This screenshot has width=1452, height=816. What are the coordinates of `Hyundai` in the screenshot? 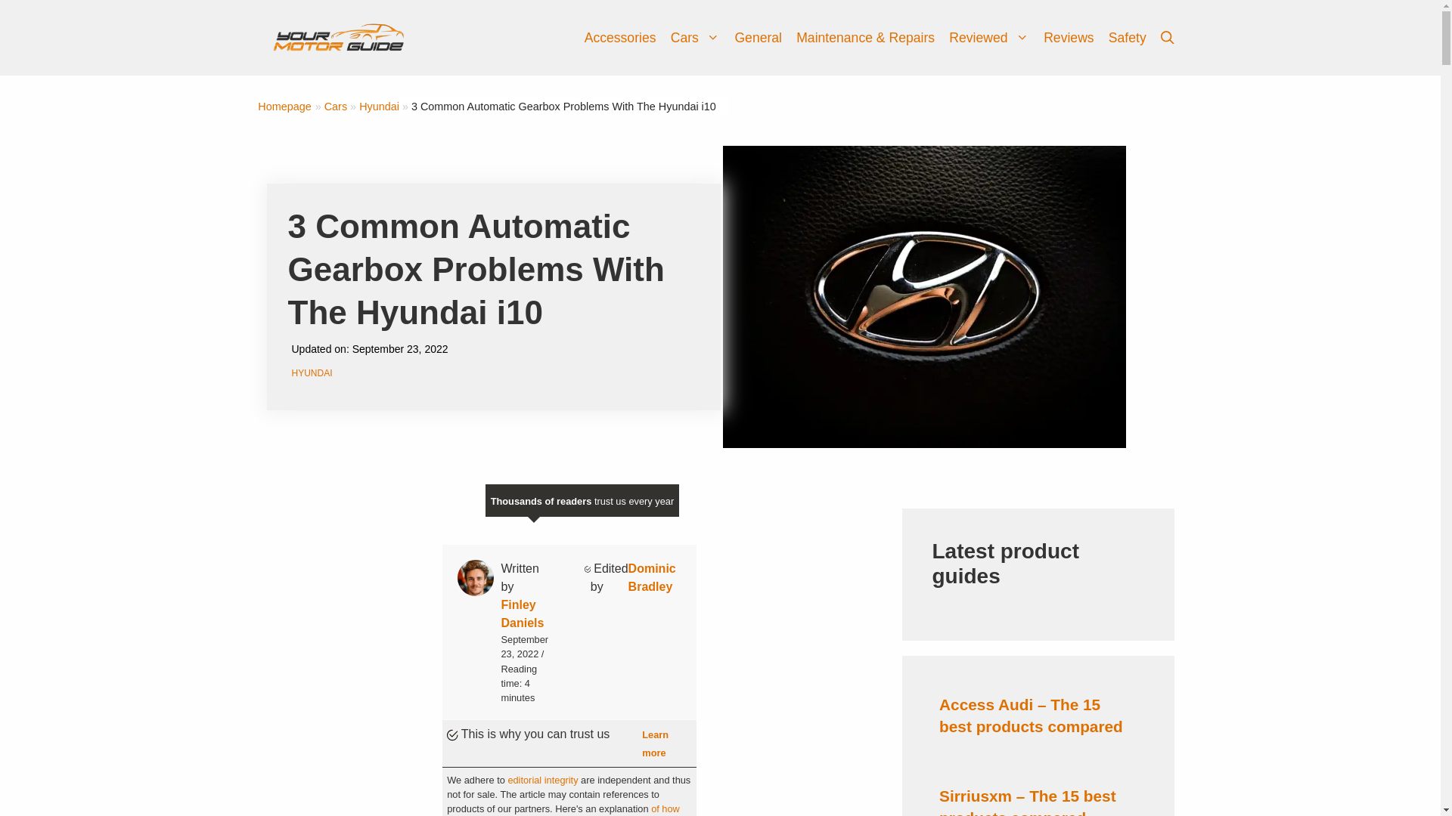 It's located at (379, 106).